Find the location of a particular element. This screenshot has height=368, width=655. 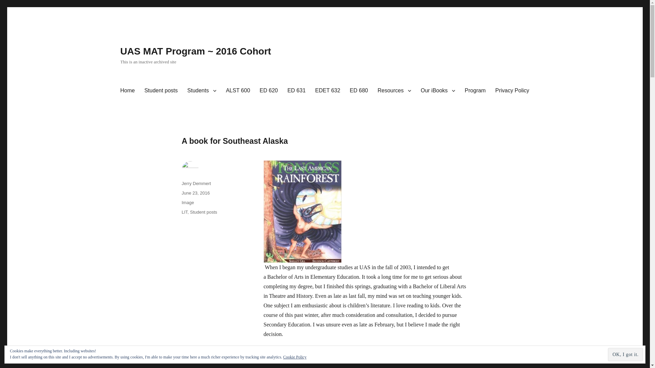

Program is located at coordinates (475, 91).